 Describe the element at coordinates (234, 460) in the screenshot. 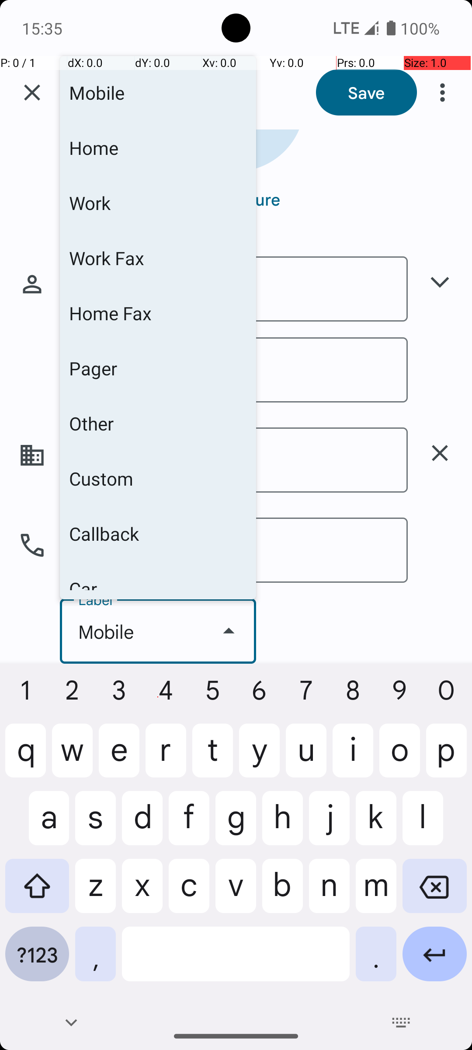

I see `Tech Innovations Inc.` at that location.